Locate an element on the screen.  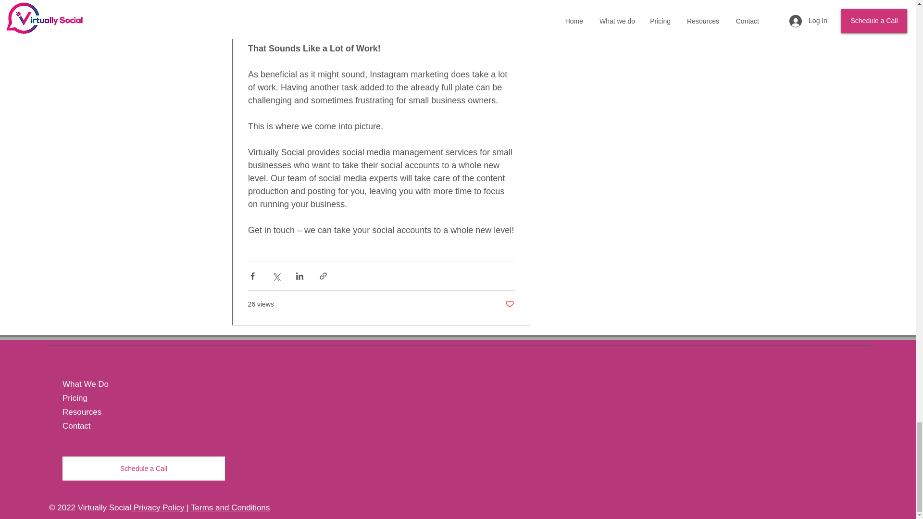
What We Do is located at coordinates (131, 384).